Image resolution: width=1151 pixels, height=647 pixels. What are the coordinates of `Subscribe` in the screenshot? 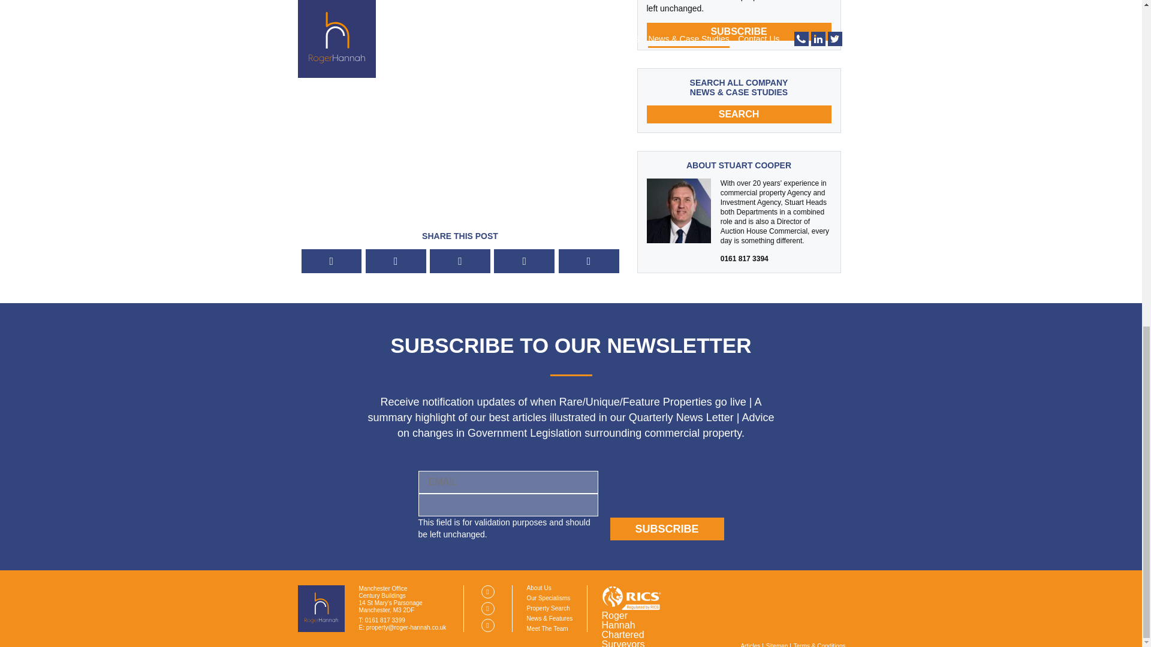 It's located at (667, 528).